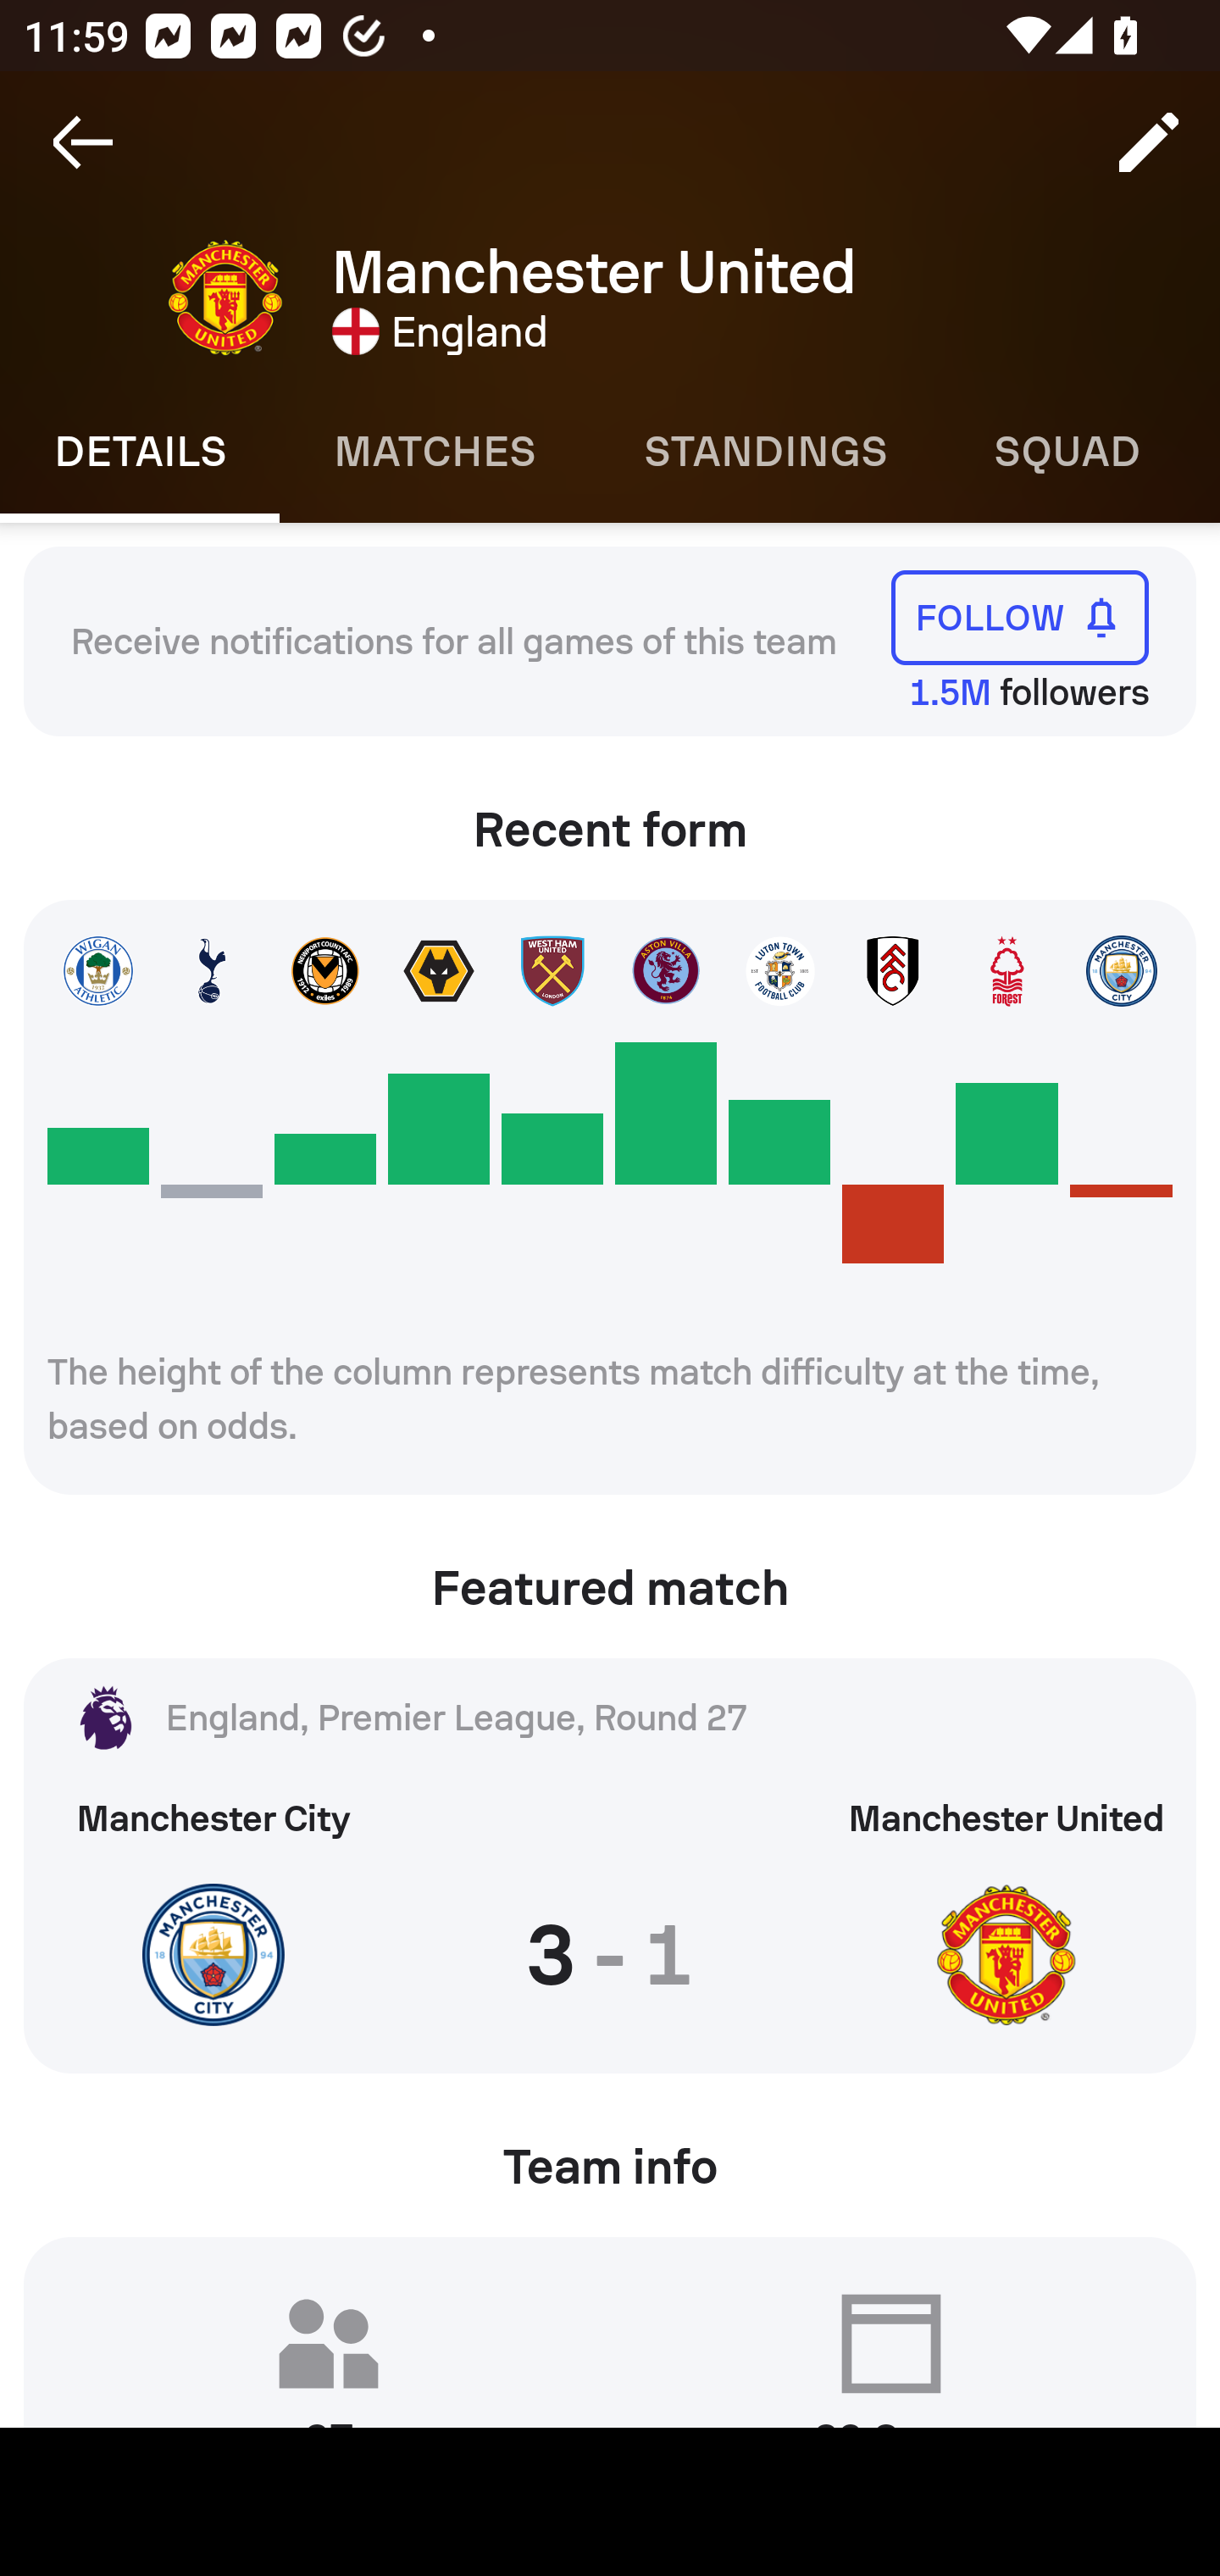 The image size is (1220, 2576). I want to click on Standings STANDINGS, so click(764, 452).